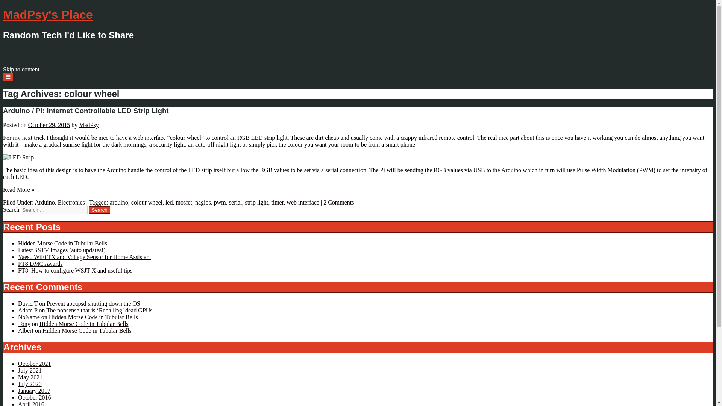 This screenshot has width=722, height=406. I want to click on 15:07, so click(49, 125).